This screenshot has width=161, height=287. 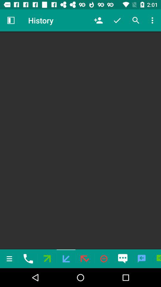 I want to click on click the item at the center, so click(x=80, y=140).